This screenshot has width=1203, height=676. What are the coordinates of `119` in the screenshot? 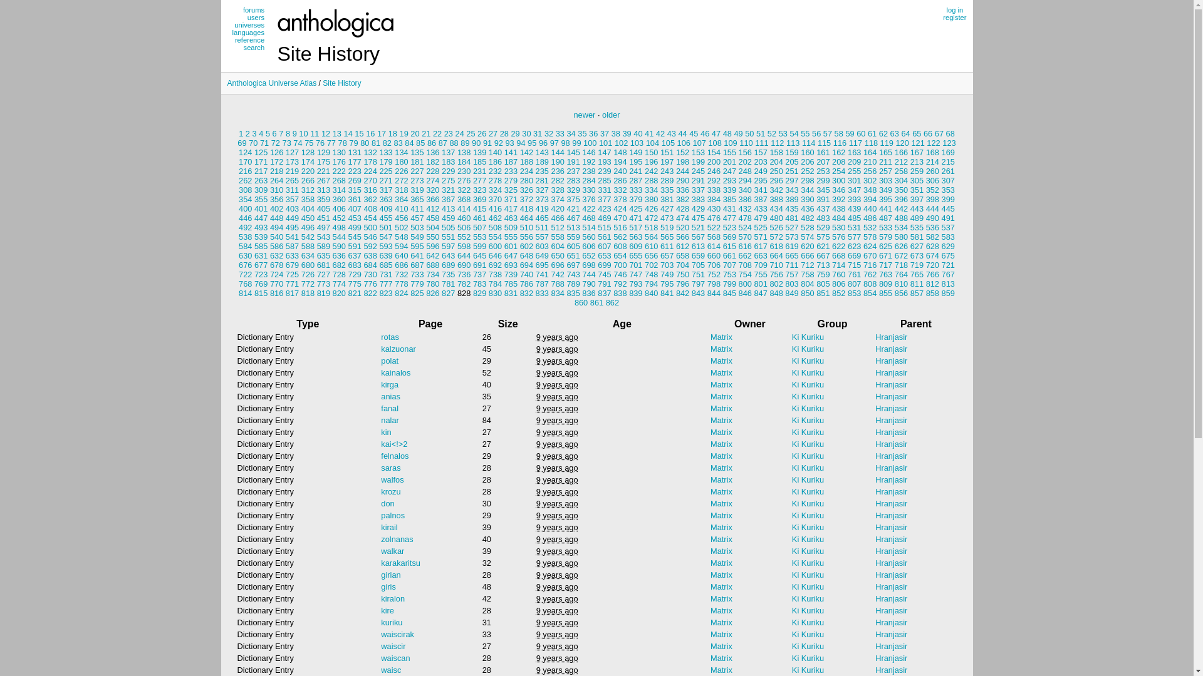 It's located at (887, 143).